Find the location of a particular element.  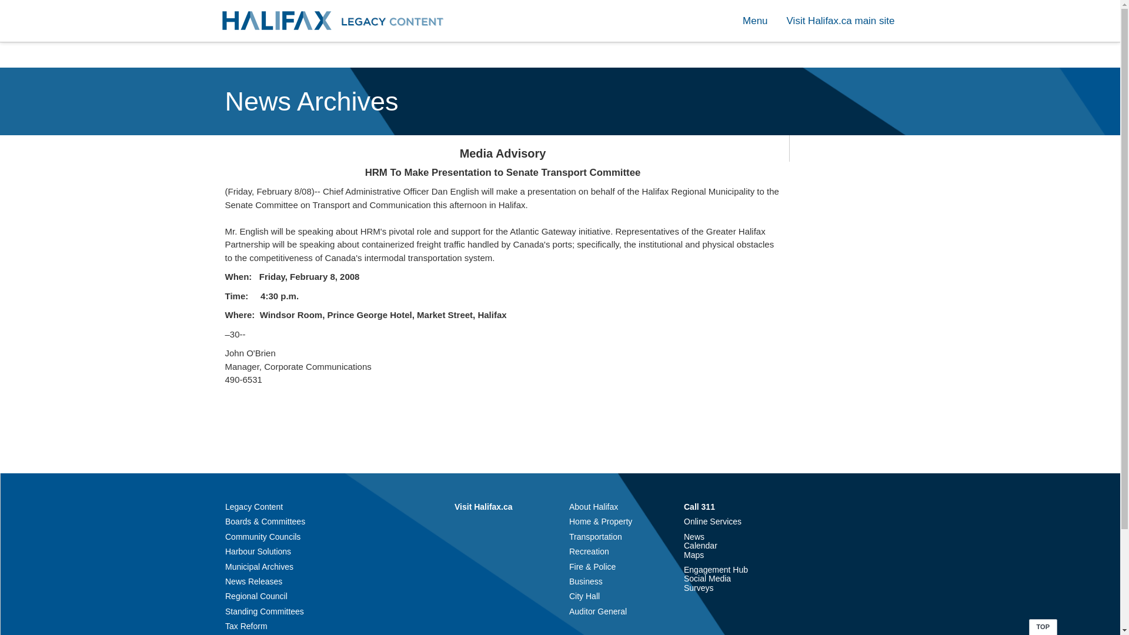

Recreation is located at coordinates (589, 552).